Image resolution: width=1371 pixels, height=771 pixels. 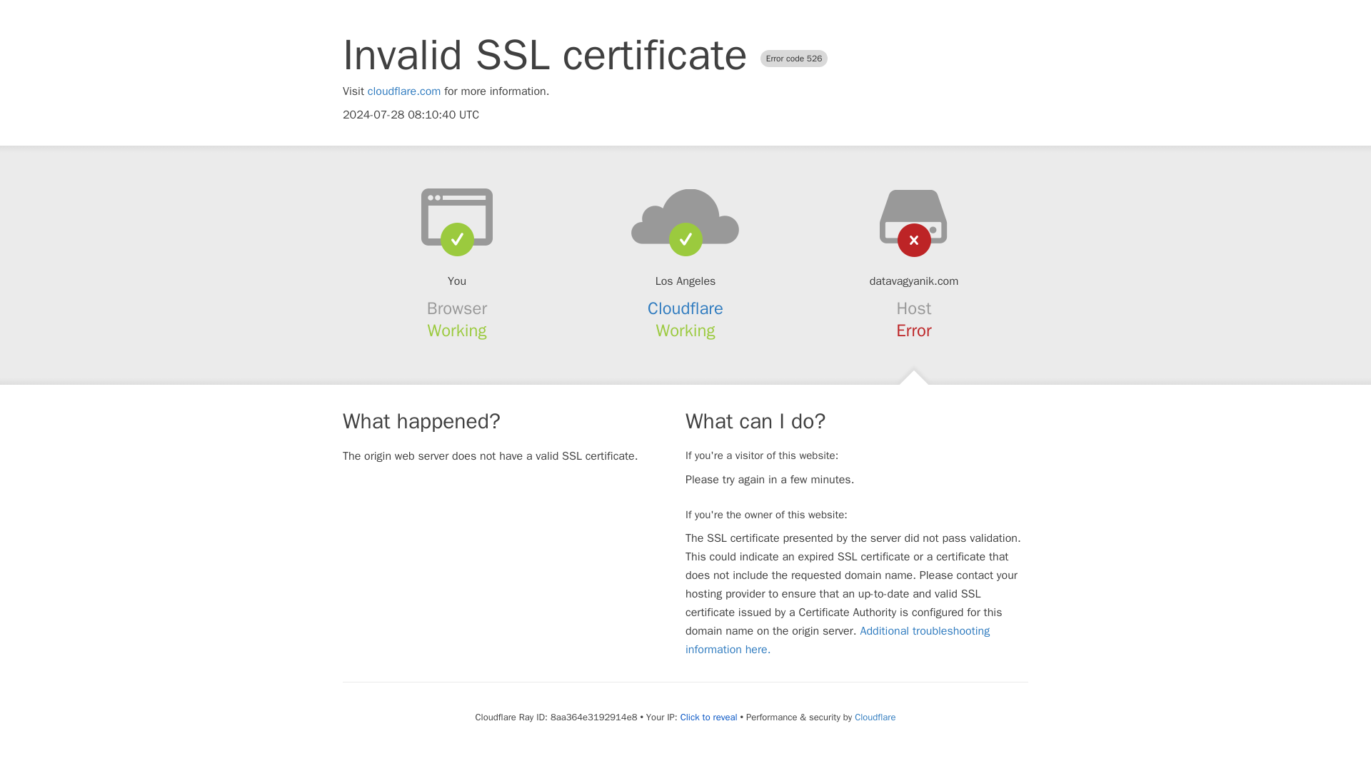 What do you see at coordinates (404, 91) in the screenshot?
I see `cloudflare.com` at bounding box center [404, 91].